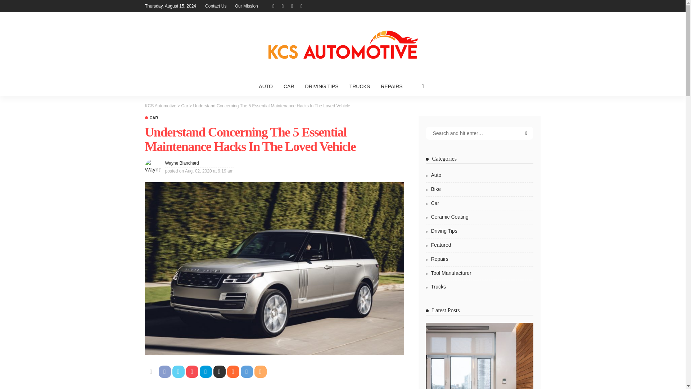  Describe the element at coordinates (360, 86) in the screenshot. I see `TRUCKS` at that location.